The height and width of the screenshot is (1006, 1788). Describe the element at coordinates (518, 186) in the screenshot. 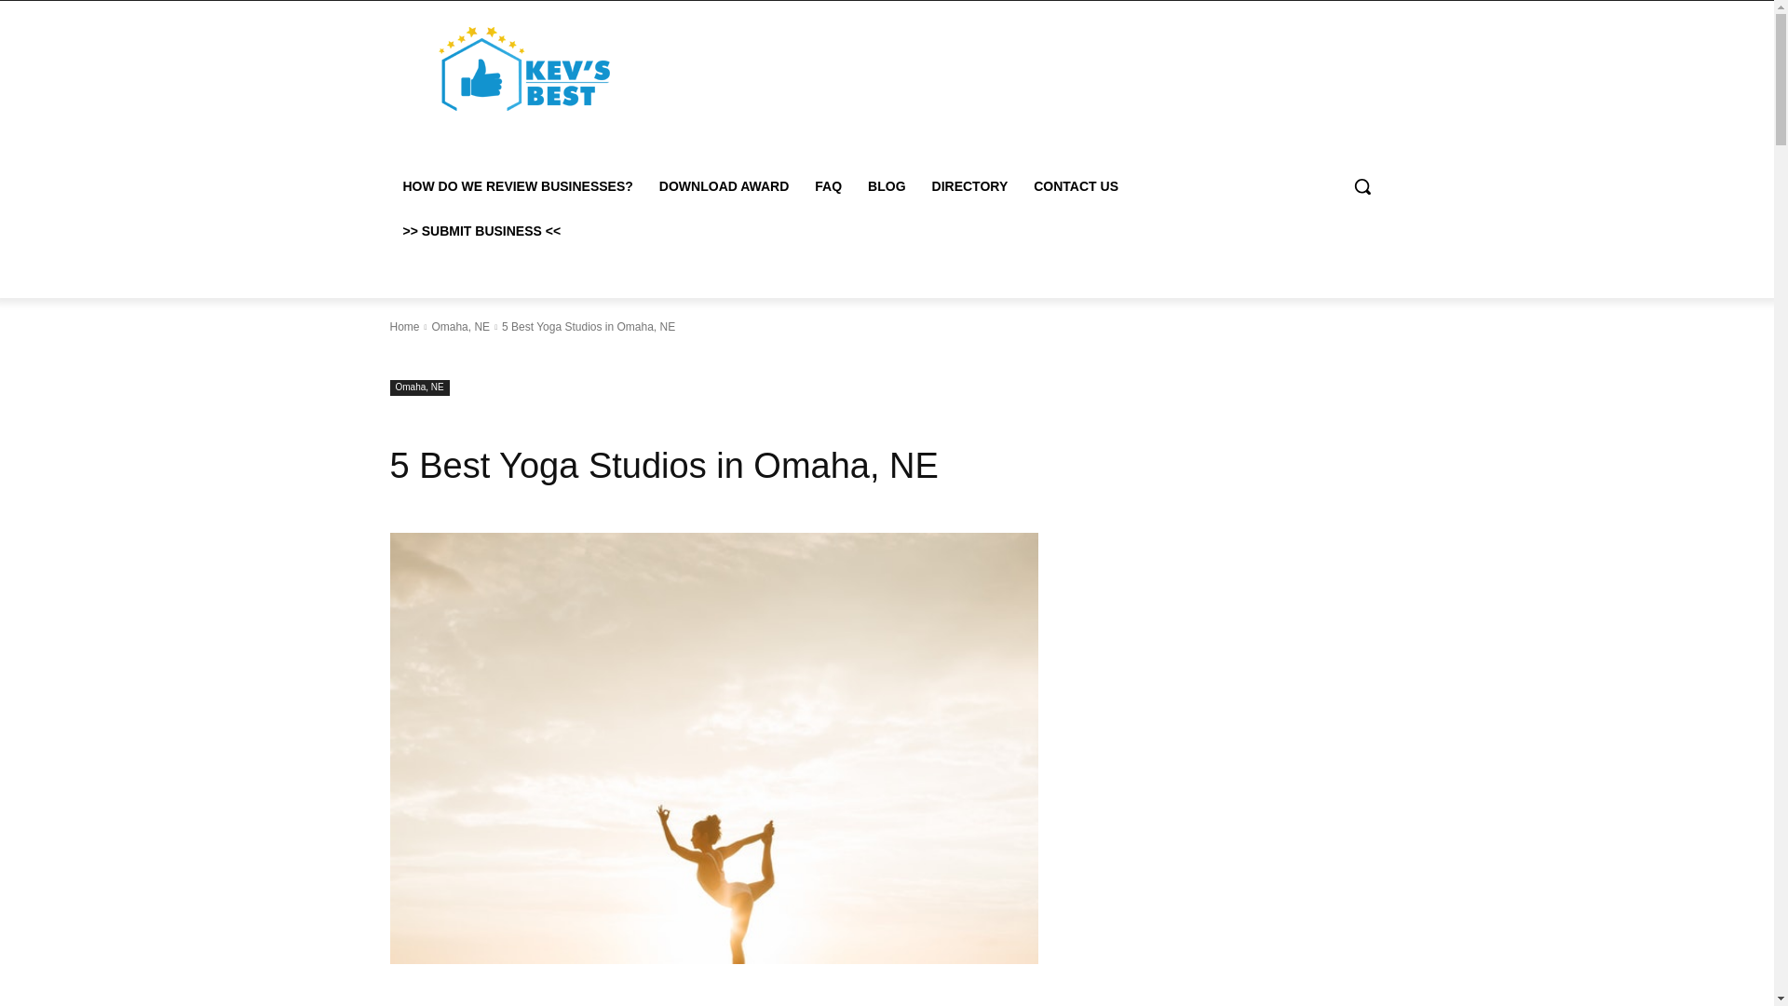

I see `HOW DO WE REVIEW BUSINESSES?` at that location.